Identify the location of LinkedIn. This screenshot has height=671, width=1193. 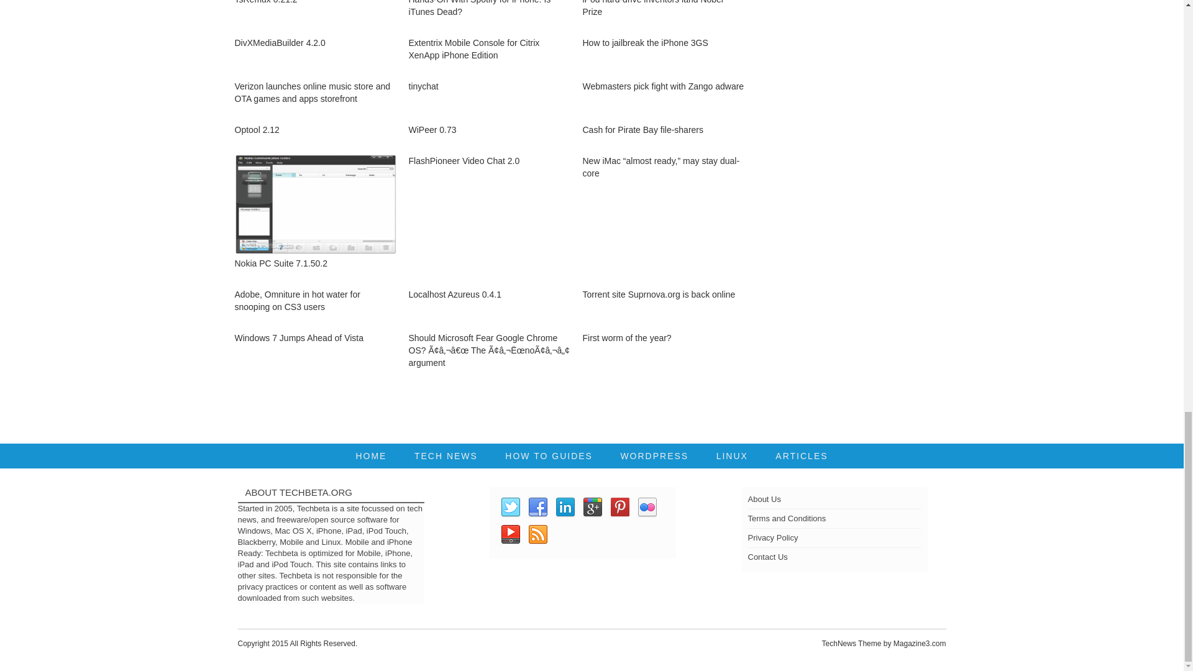
(564, 507).